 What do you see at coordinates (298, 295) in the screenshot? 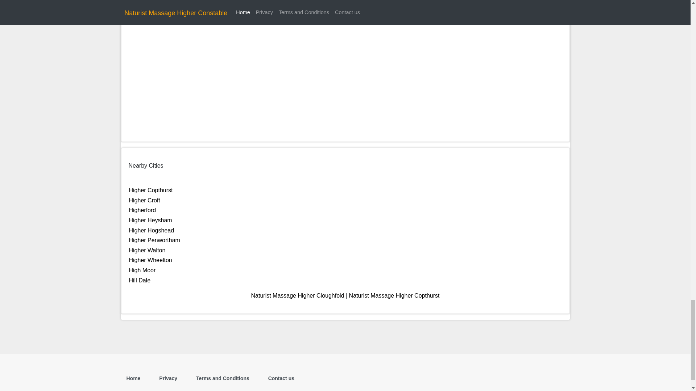
I see `Naturist Massage Higher Cloughfold` at bounding box center [298, 295].